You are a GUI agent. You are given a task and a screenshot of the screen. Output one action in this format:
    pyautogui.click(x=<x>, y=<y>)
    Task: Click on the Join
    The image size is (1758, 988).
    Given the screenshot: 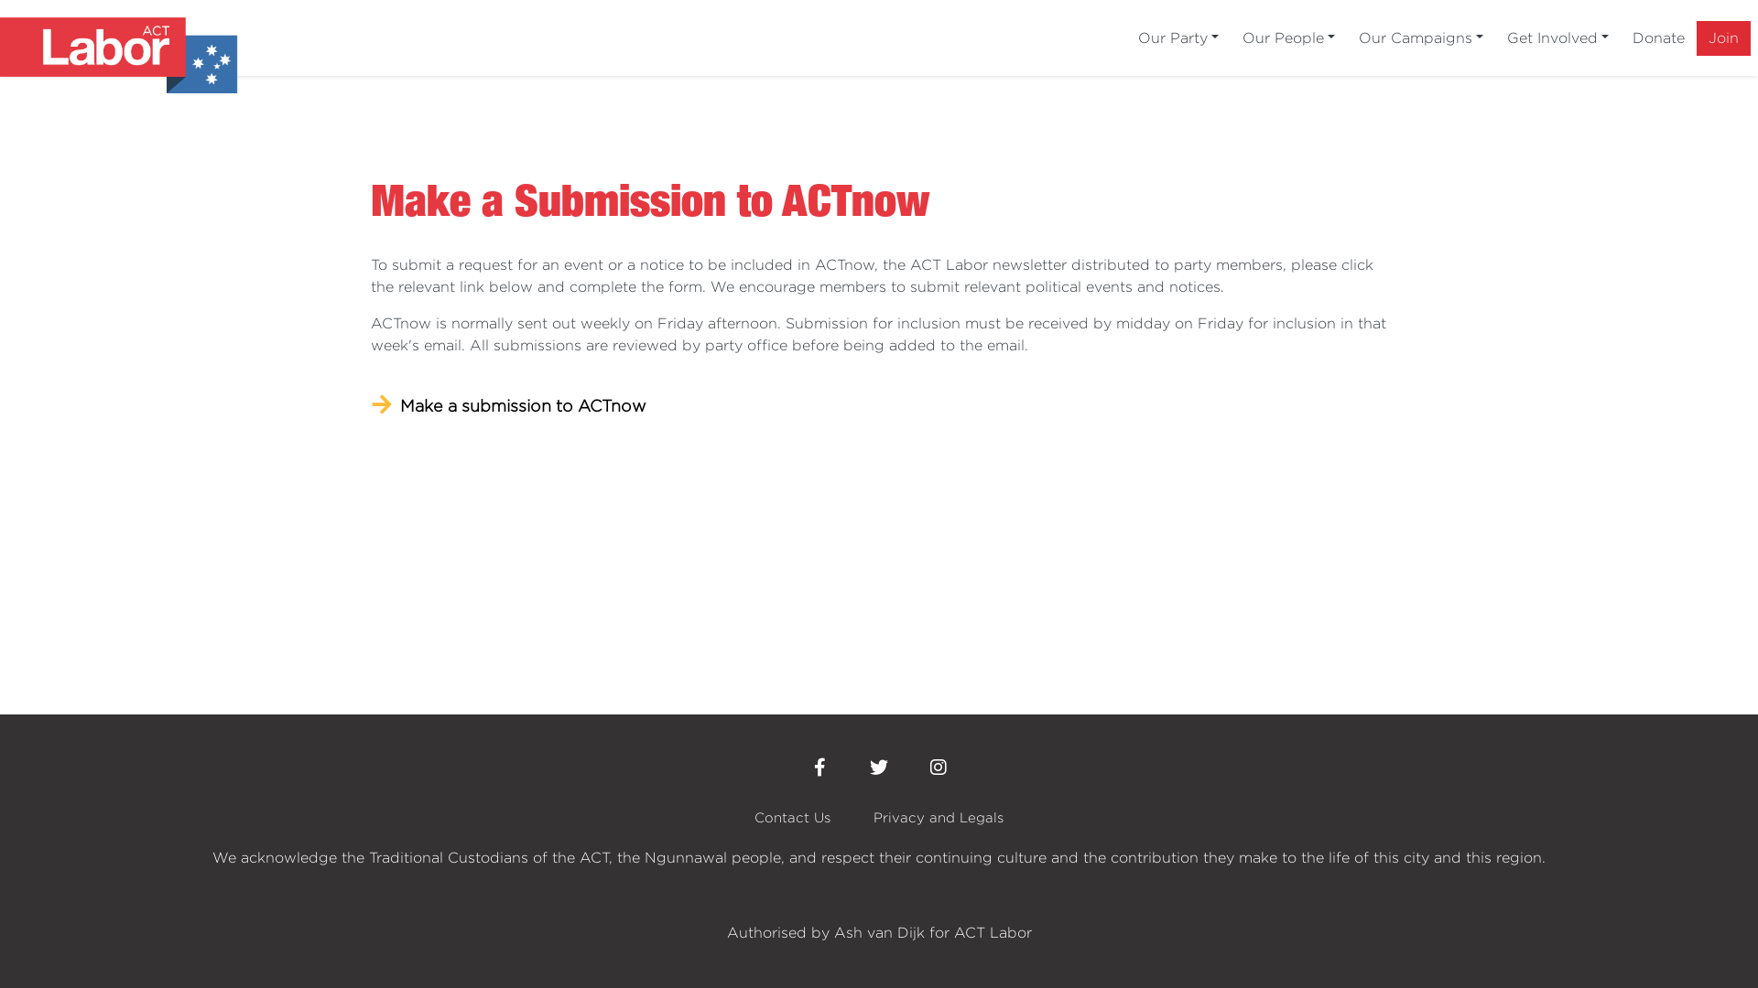 What is the action you would take?
    pyautogui.click(x=1723, y=38)
    